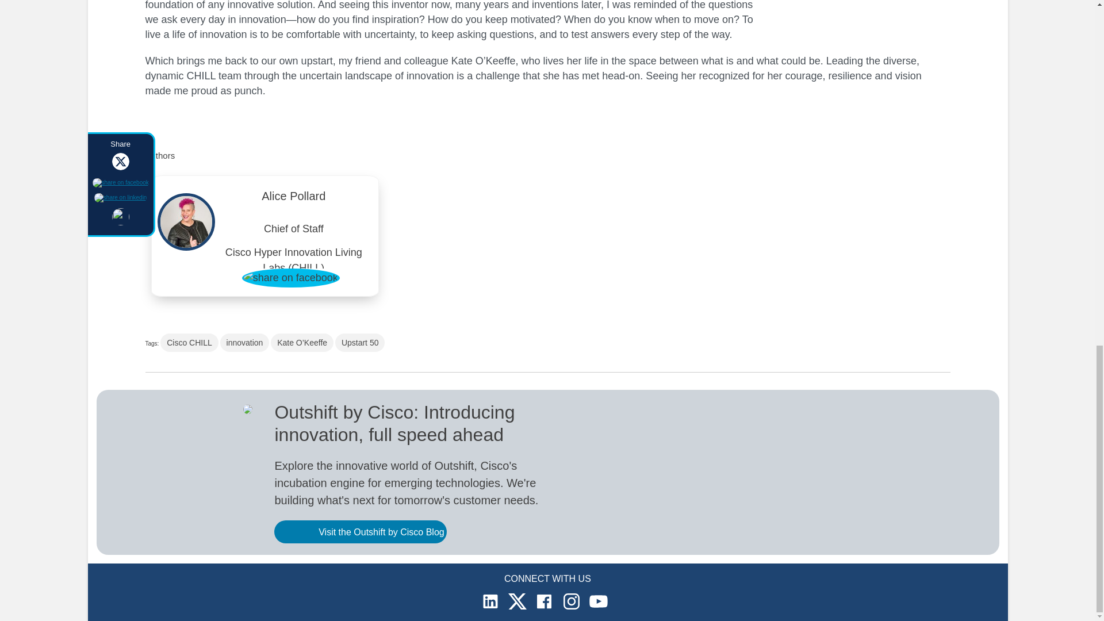  Describe the element at coordinates (294, 199) in the screenshot. I see `Alice Pollard` at that location.